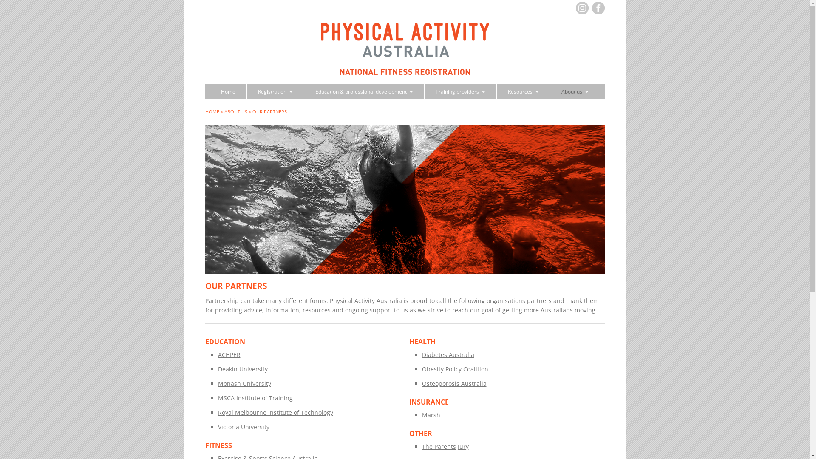 The width and height of the screenshot is (816, 459). Describe the element at coordinates (582, 4) in the screenshot. I see `Instagram` at that location.